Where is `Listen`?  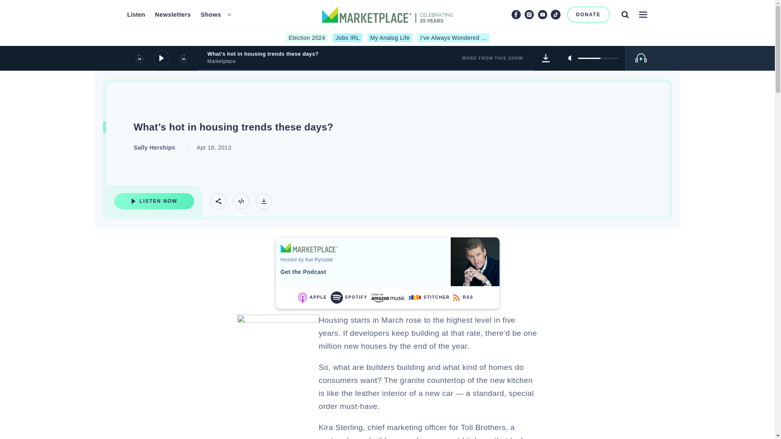 Listen is located at coordinates (135, 15).